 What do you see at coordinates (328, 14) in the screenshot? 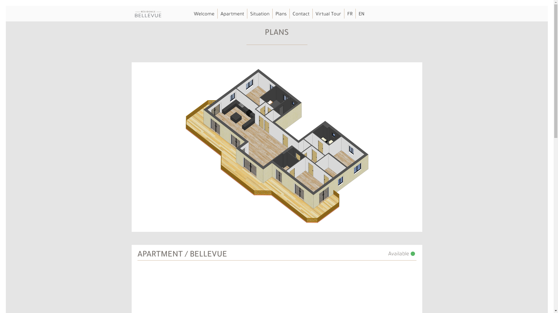
I see `Virtual Tour` at bounding box center [328, 14].